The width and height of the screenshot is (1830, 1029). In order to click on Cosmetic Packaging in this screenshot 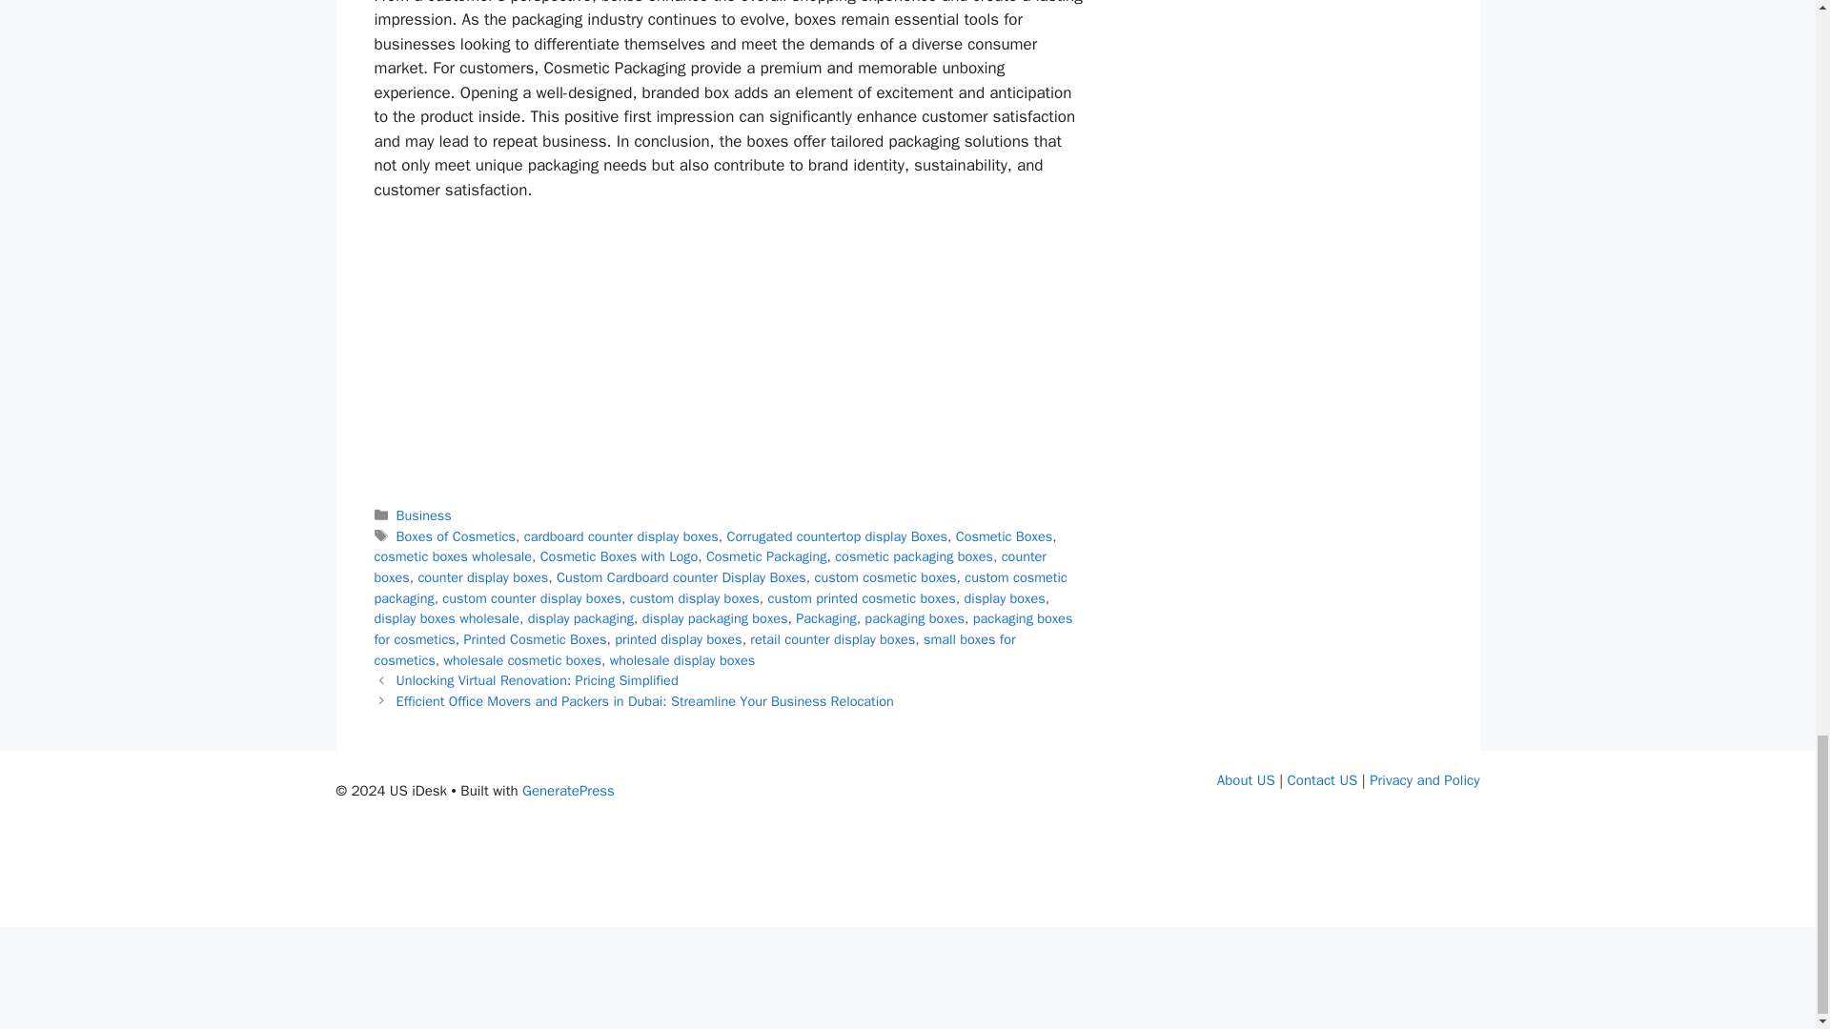, I will do `click(766, 555)`.